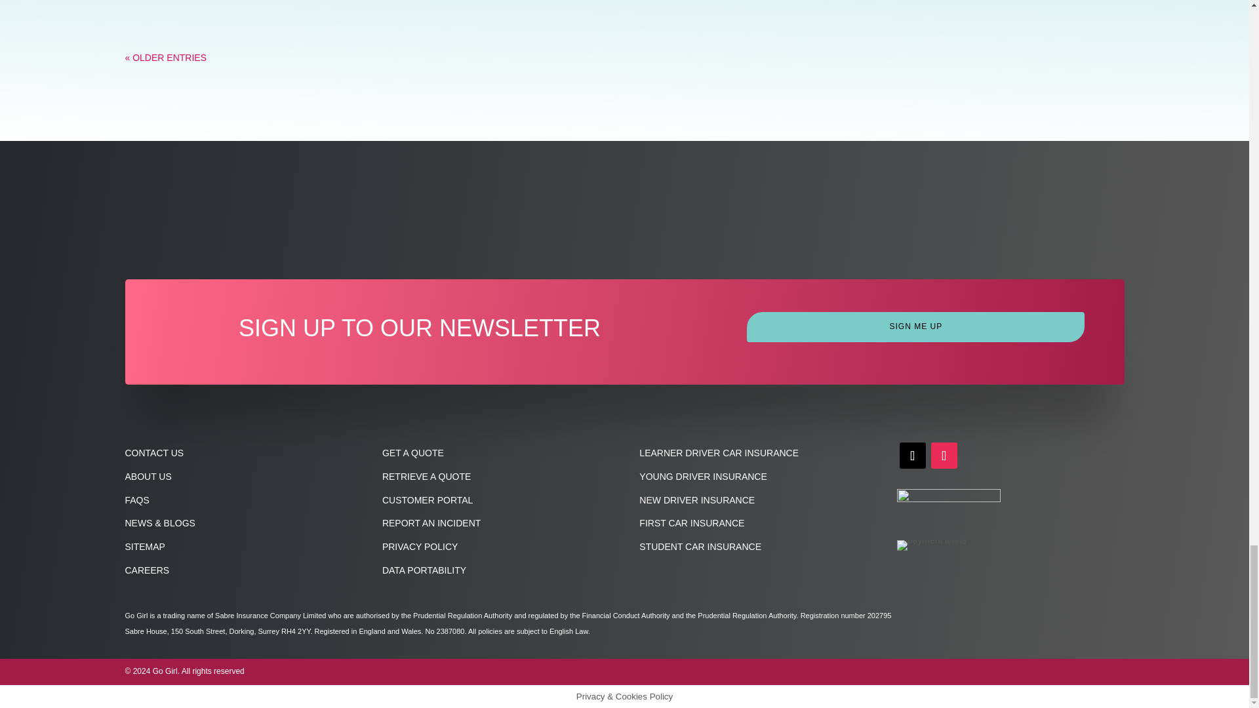 The height and width of the screenshot is (708, 1259). I want to click on Follow on Instagram, so click(944, 455).